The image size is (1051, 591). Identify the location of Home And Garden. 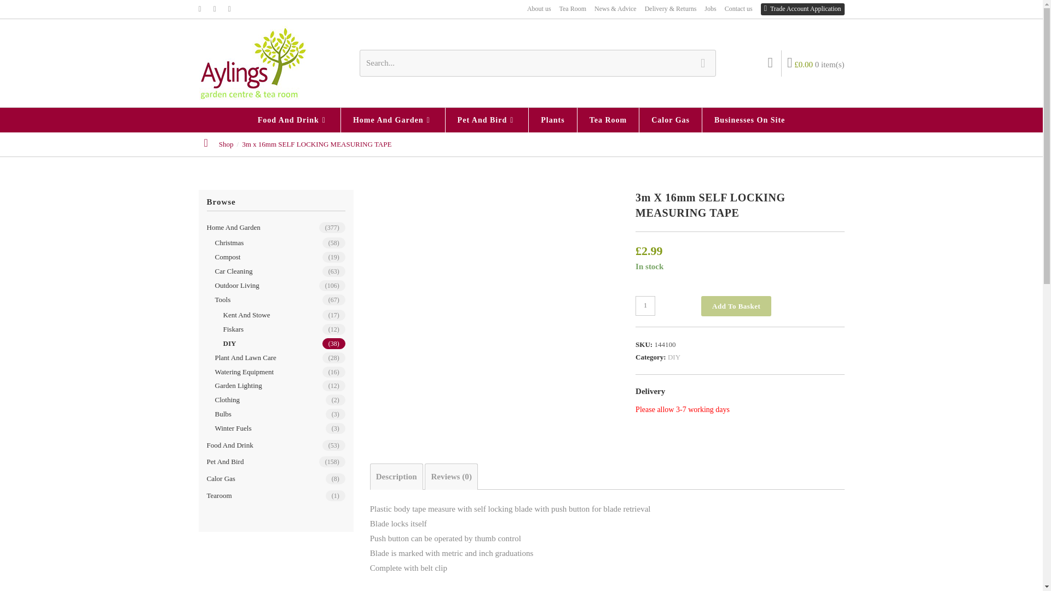
(392, 119).